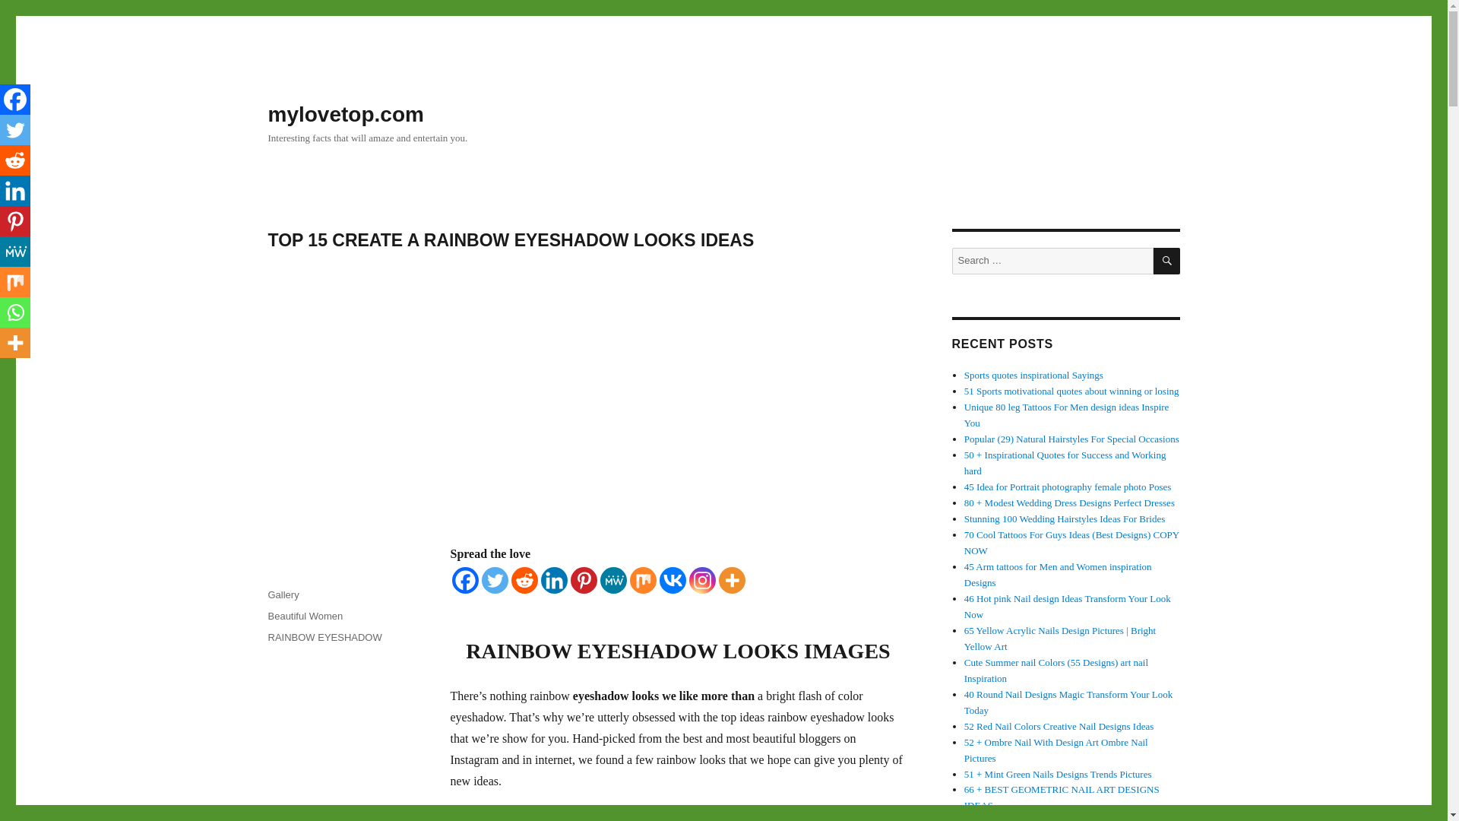 Image resolution: width=1459 pixels, height=821 pixels. I want to click on Stunning 100 Wedding Hairstyles Ideas For Brides , so click(1066, 518).